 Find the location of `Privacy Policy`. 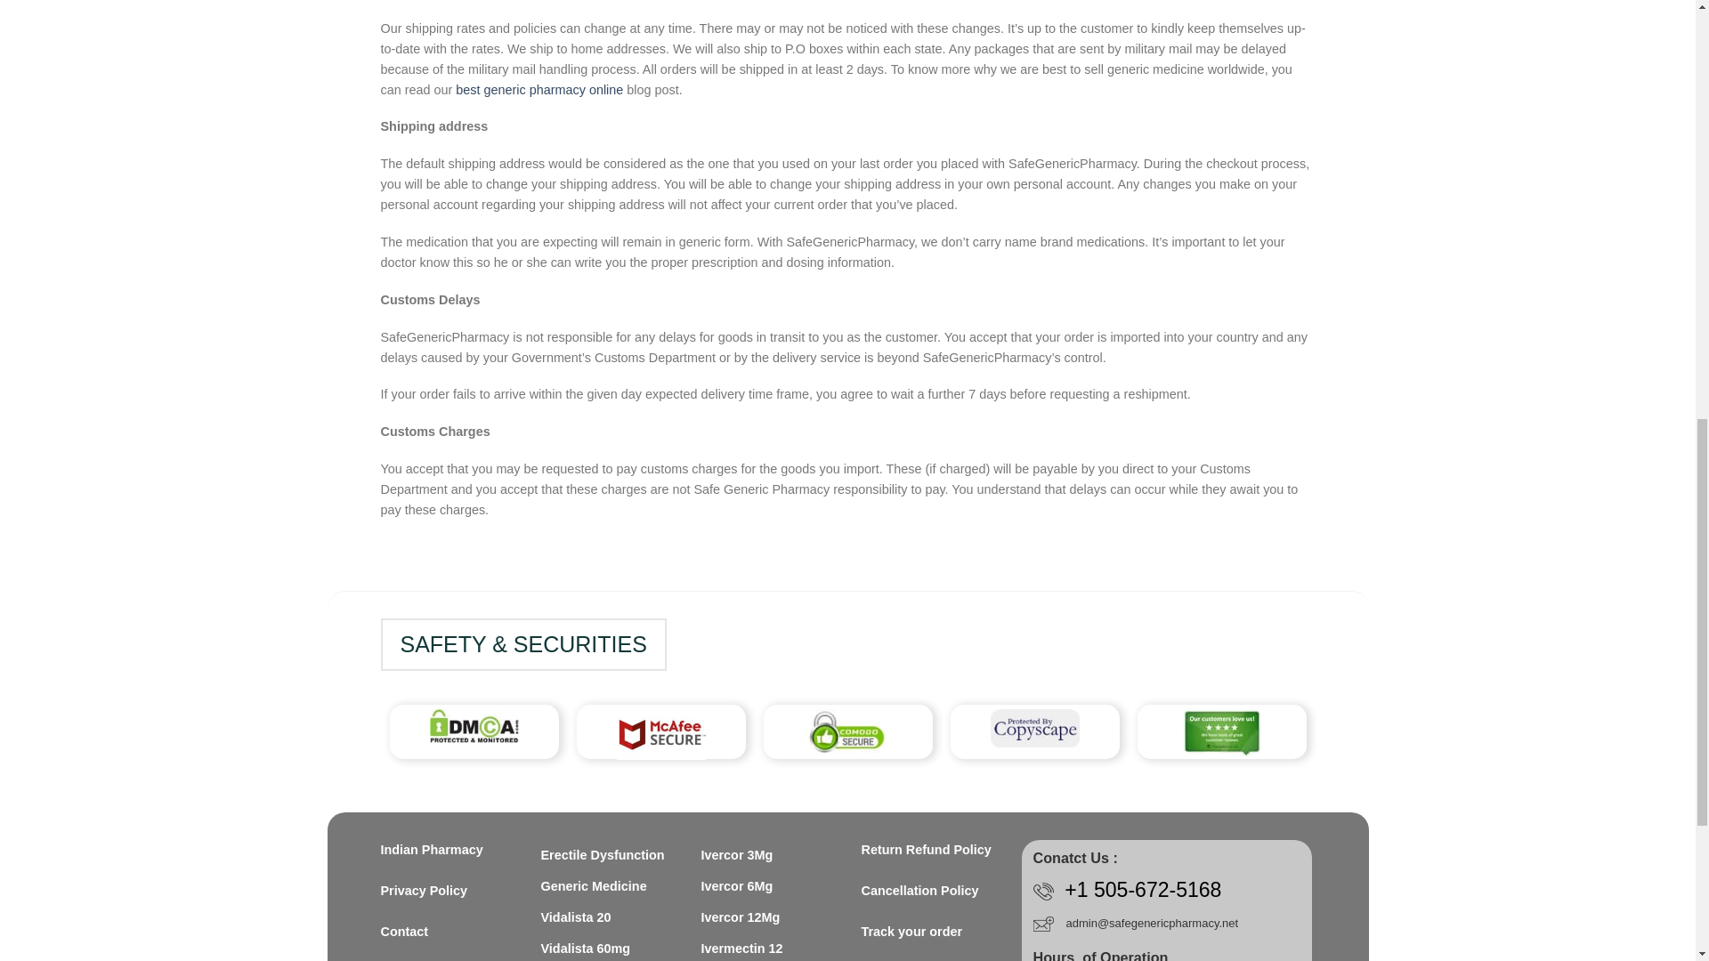

Privacy Policy is located at coordinates (447, 892).